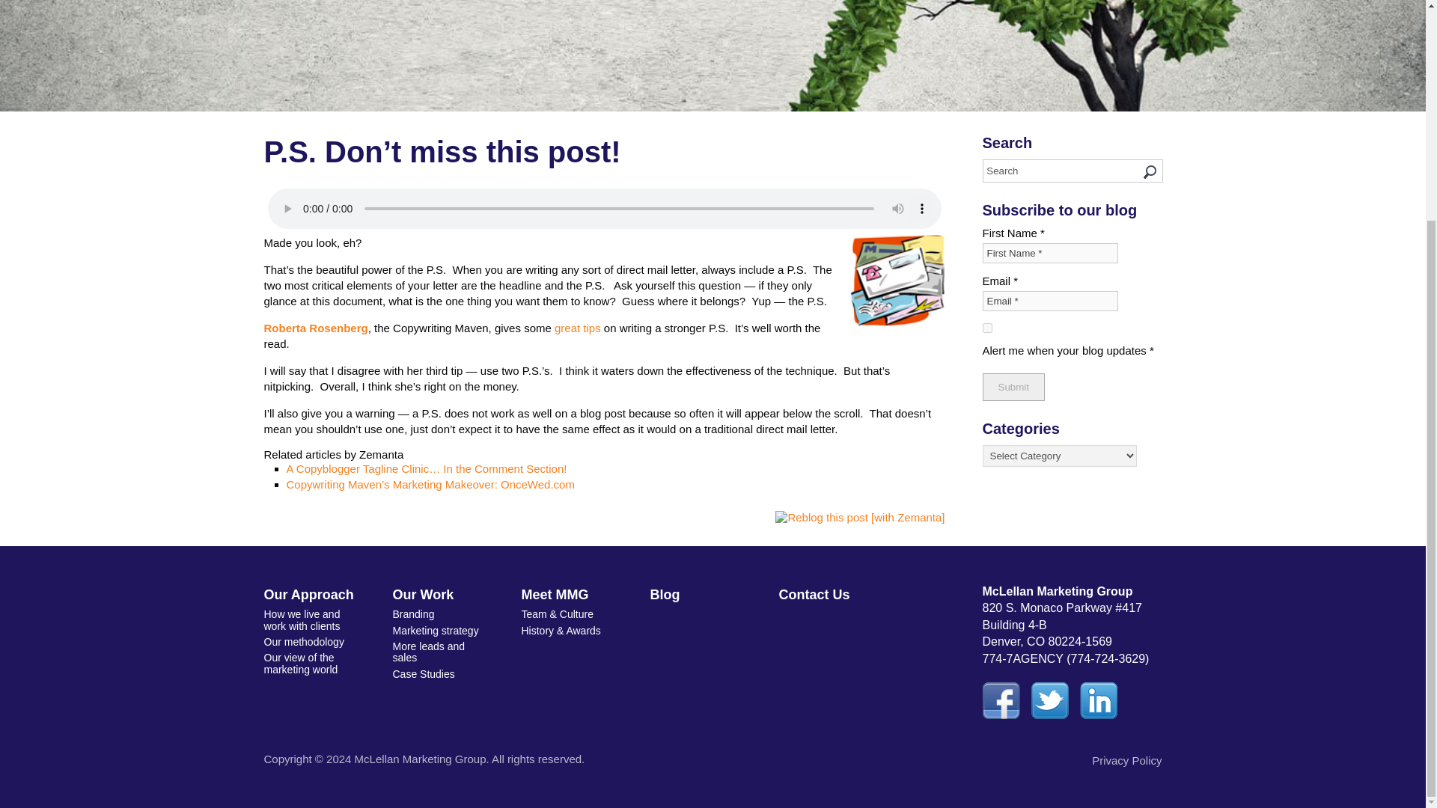 This screenshot has width=1437, height=808. Describe the element at coordinates (986, 328) in the screenshot. I see `496` at that location.